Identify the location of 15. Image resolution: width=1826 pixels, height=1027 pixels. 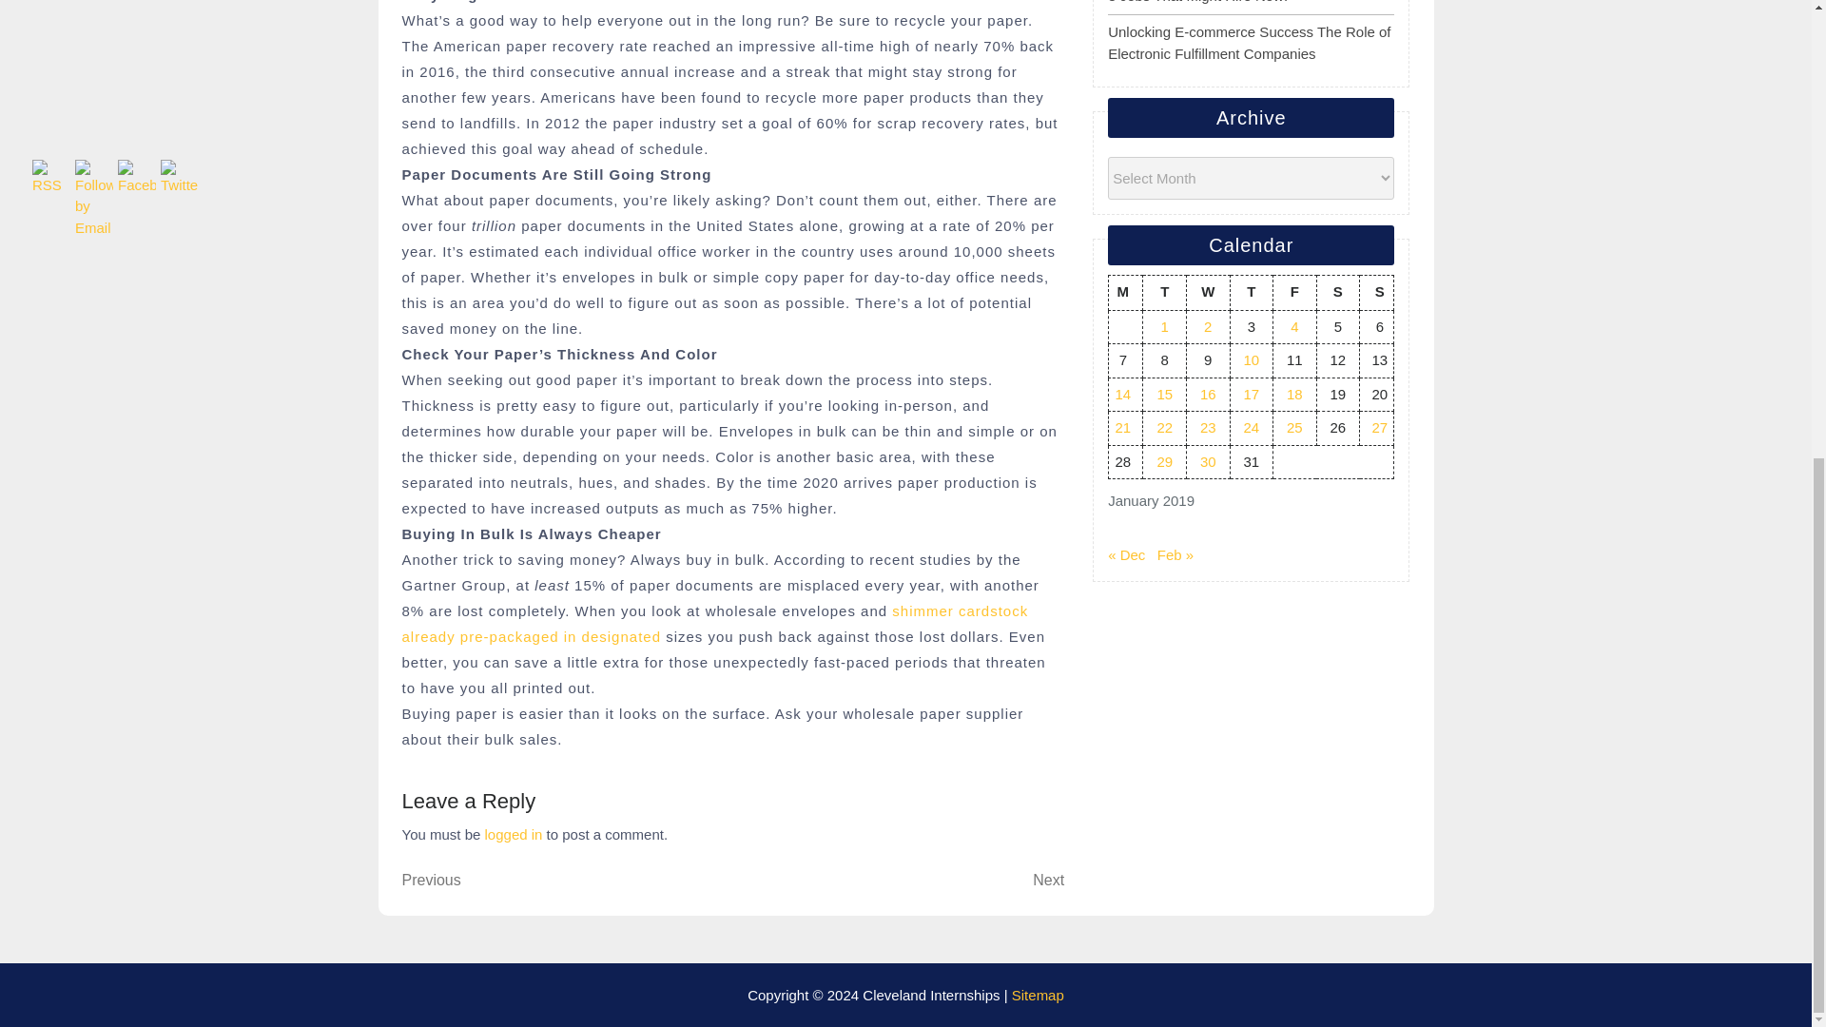
(1164, 394).